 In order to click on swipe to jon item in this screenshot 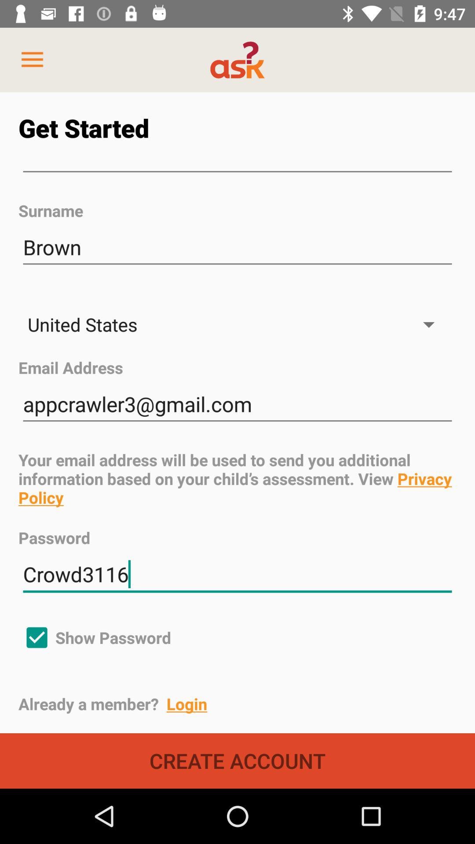, I will do `click(237, 172)`.